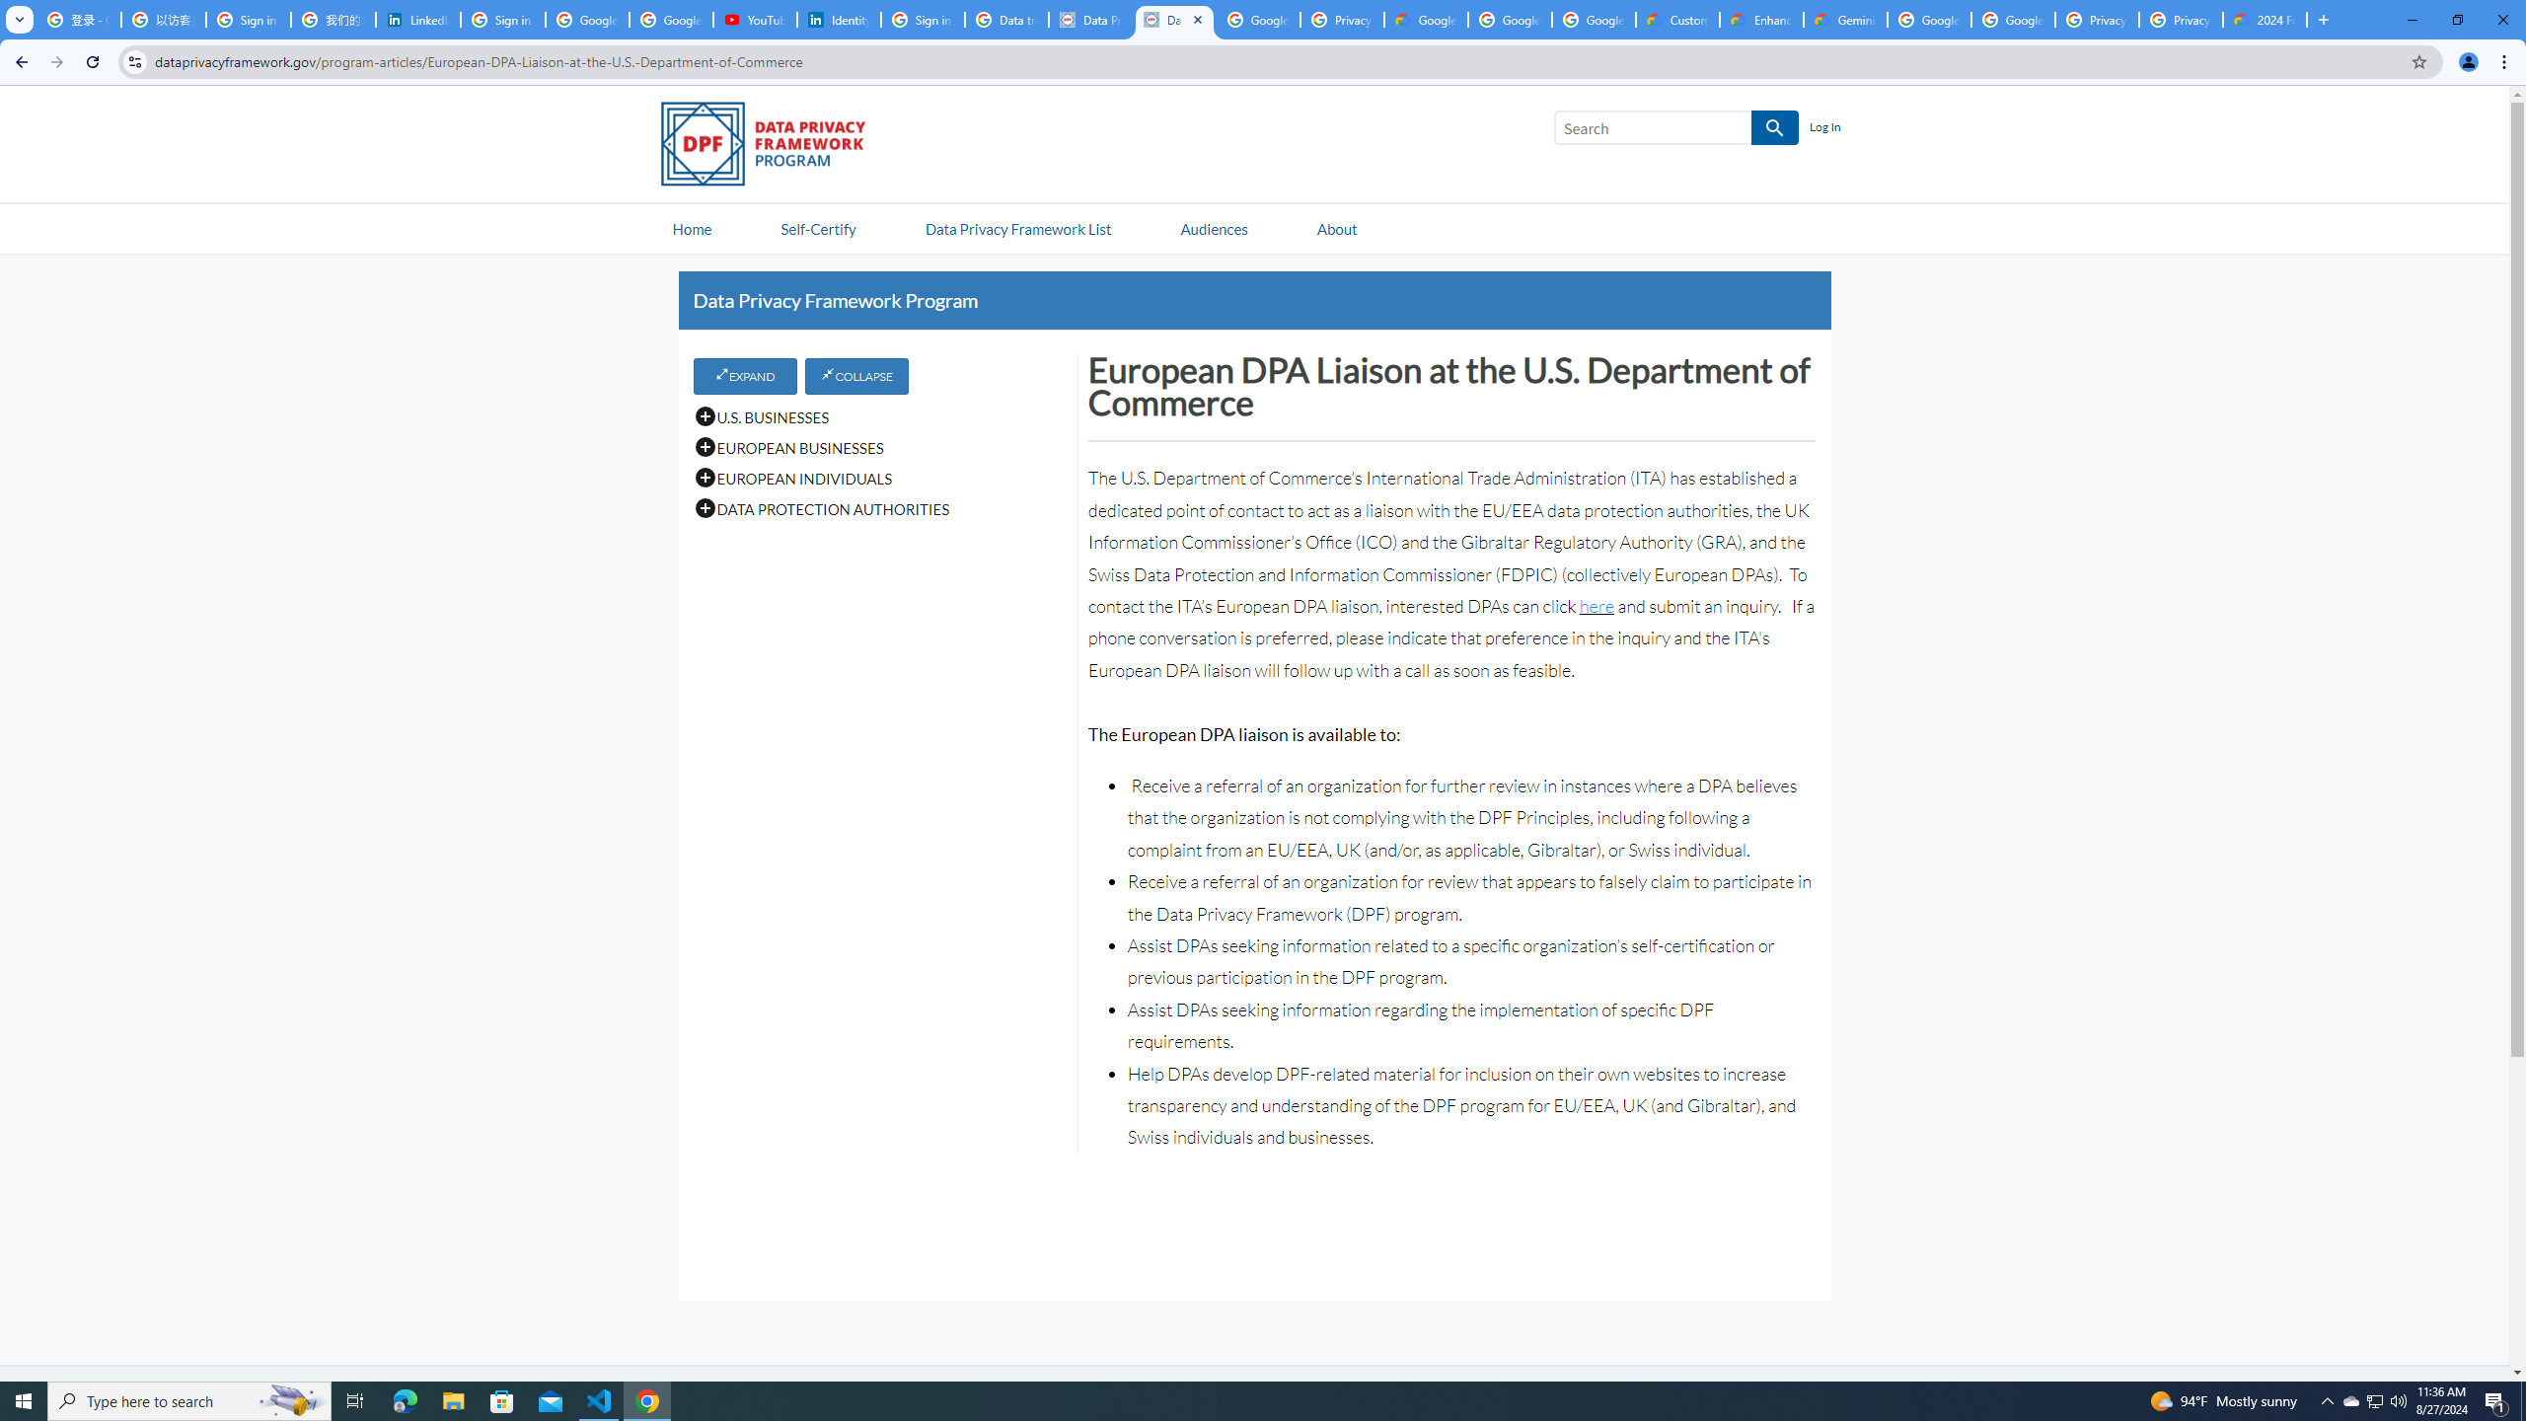 The image size is (2526, 1421). Describe the element at coordinates (503, 20) in the screenshot. I see `Sign in - Google Accounts` at that location.